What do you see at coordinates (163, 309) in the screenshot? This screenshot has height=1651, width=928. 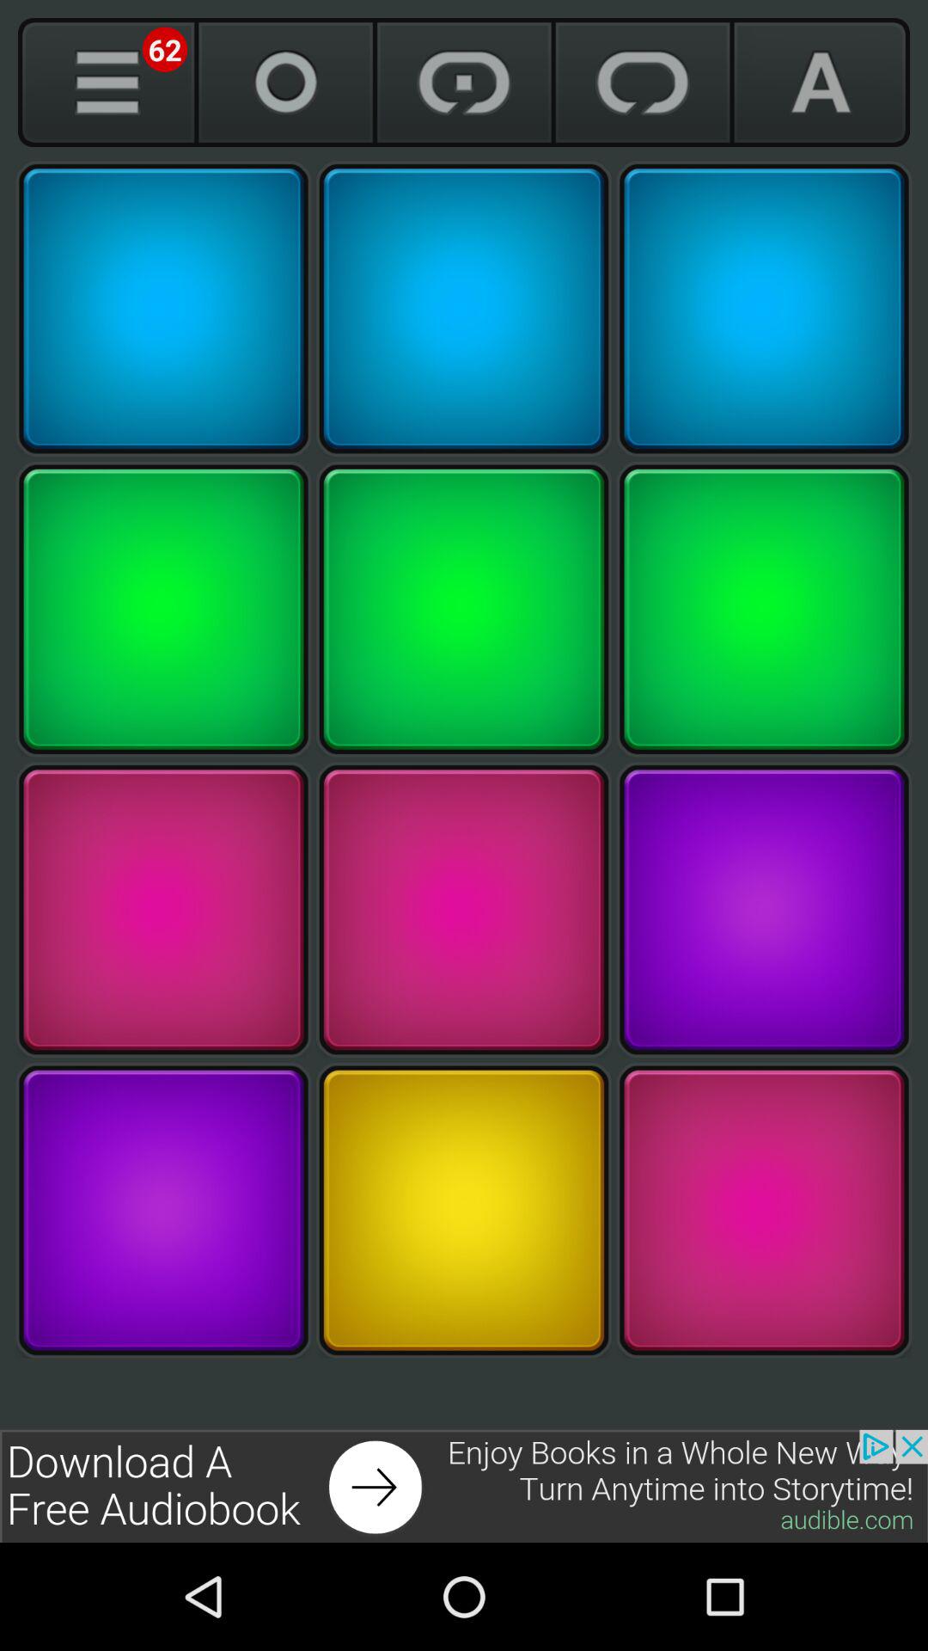 I see `select option` at bounding box center [163, 309].